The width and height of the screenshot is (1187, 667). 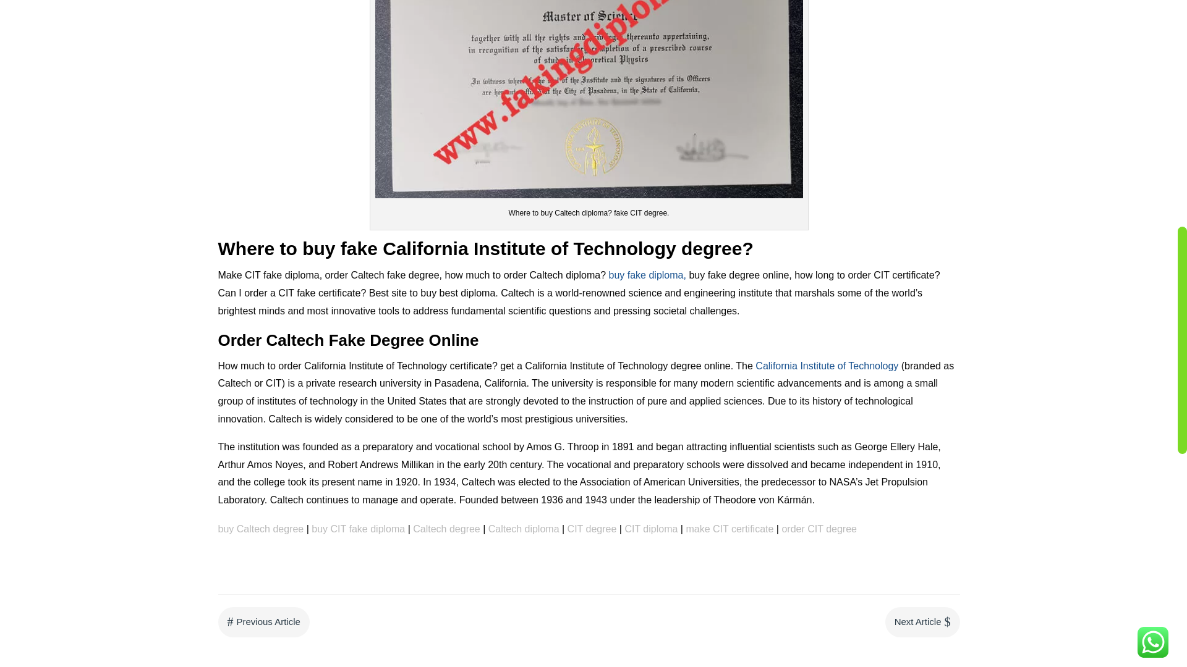 I want to click on Caltech degree, so click(x=446, y=529).